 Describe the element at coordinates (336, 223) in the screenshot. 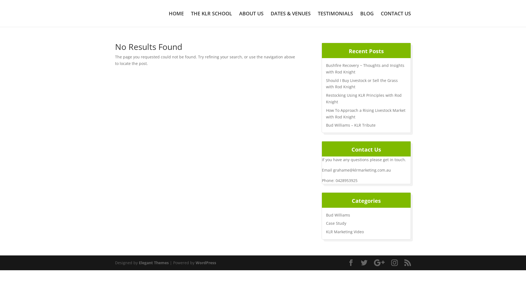

I see `Case Study` at that location.